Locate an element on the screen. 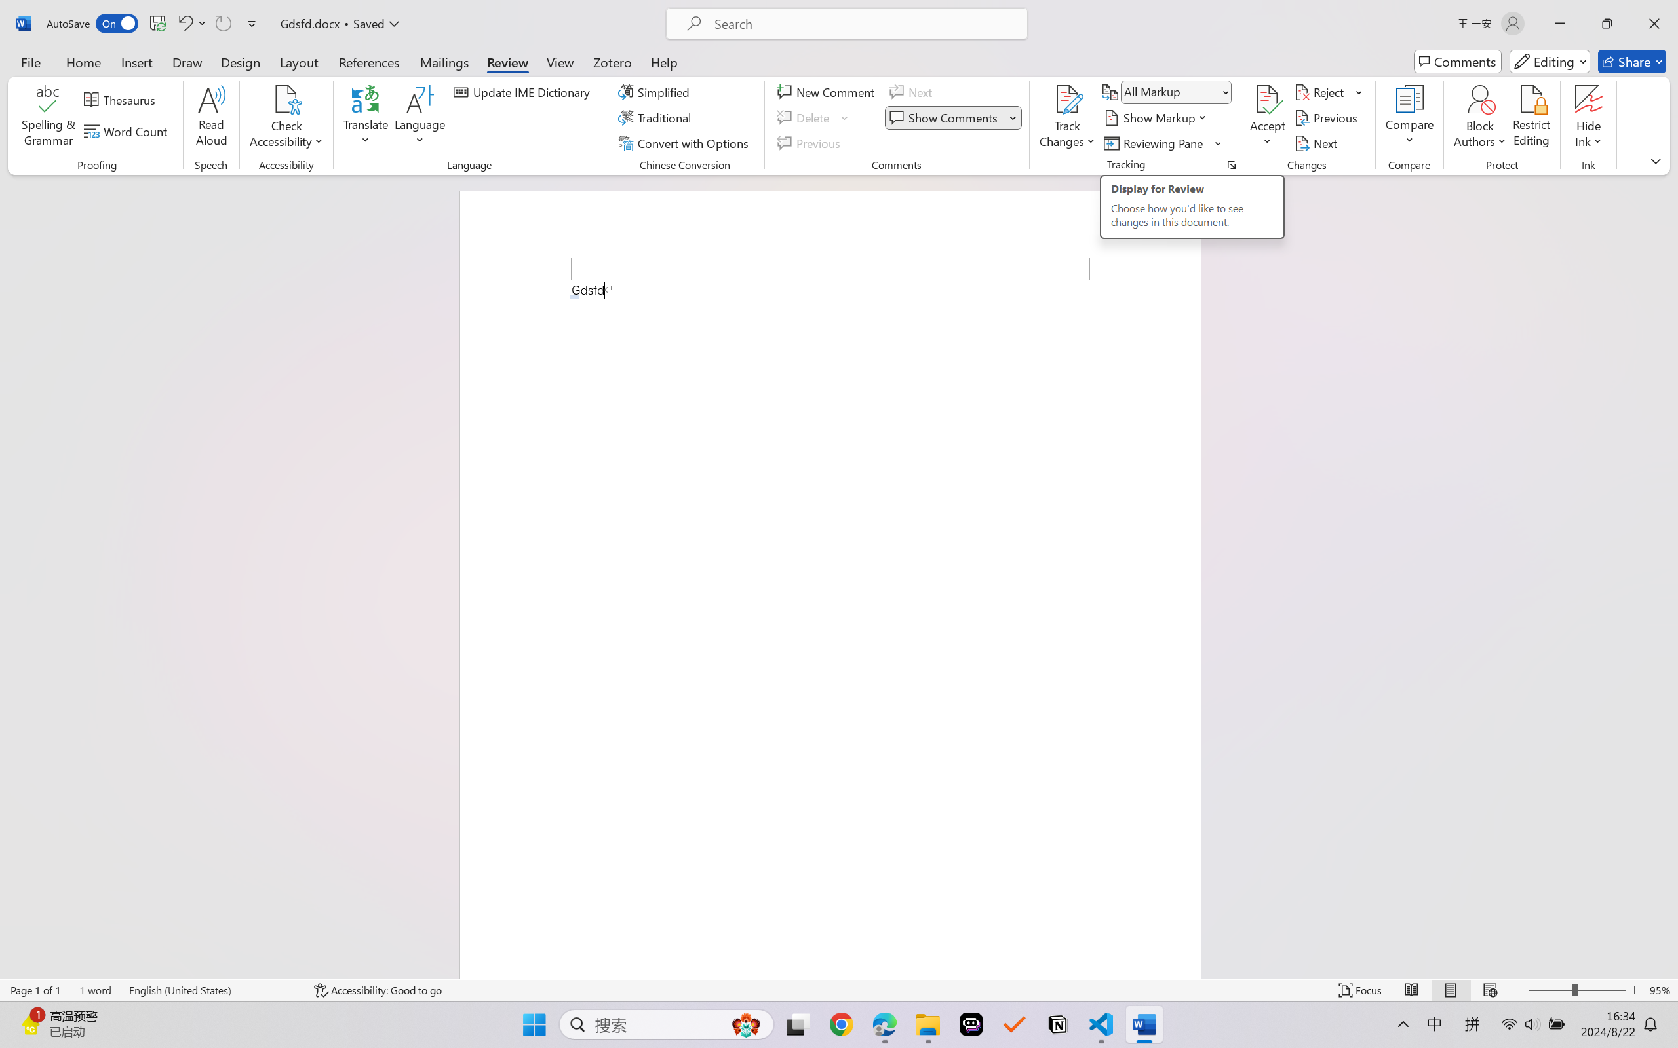 Image resolution: width=1678 pixels, height=1048 pixels. Previous is located at coordinates (1328, 118).